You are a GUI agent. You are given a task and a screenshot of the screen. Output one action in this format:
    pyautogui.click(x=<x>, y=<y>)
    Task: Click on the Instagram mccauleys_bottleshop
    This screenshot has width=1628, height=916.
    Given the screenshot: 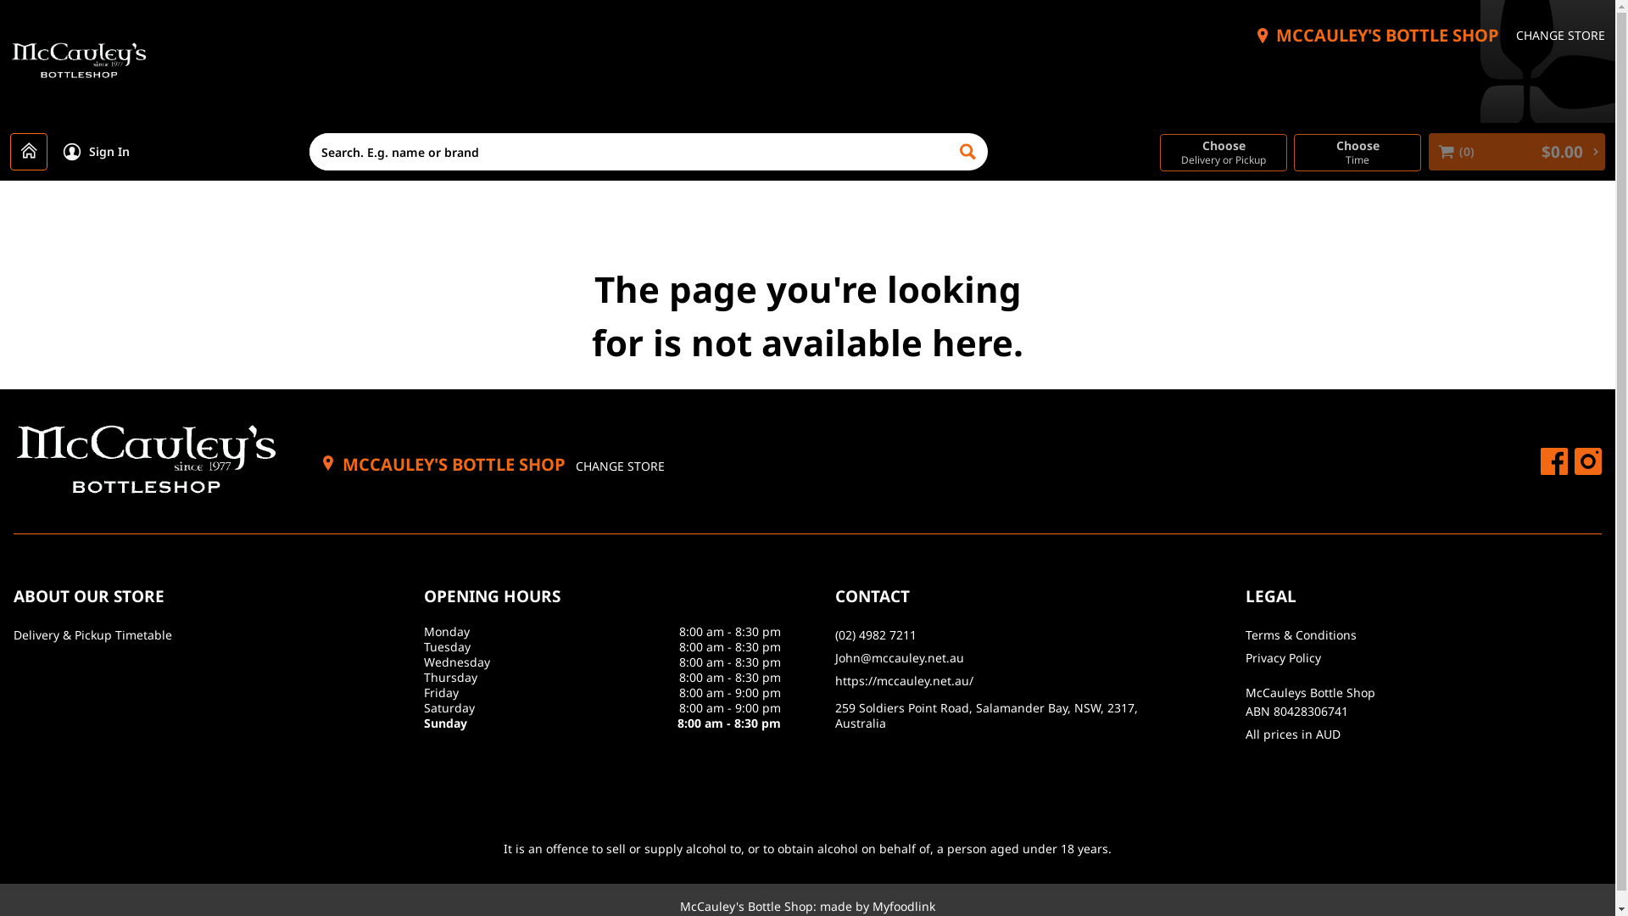 What is the action you would take?
    pyautogui.click(x=1588, y=461)
    